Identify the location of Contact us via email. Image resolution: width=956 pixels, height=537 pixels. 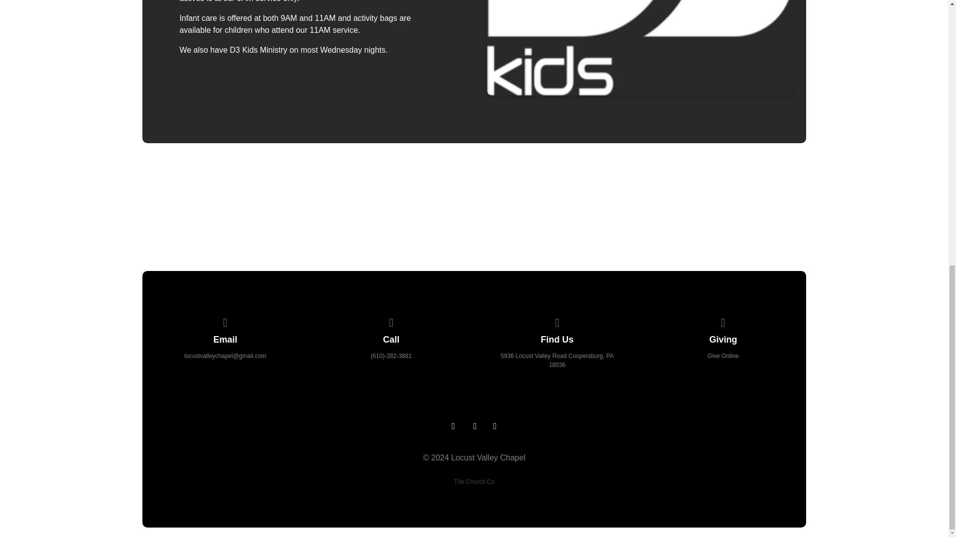
(225, 321).